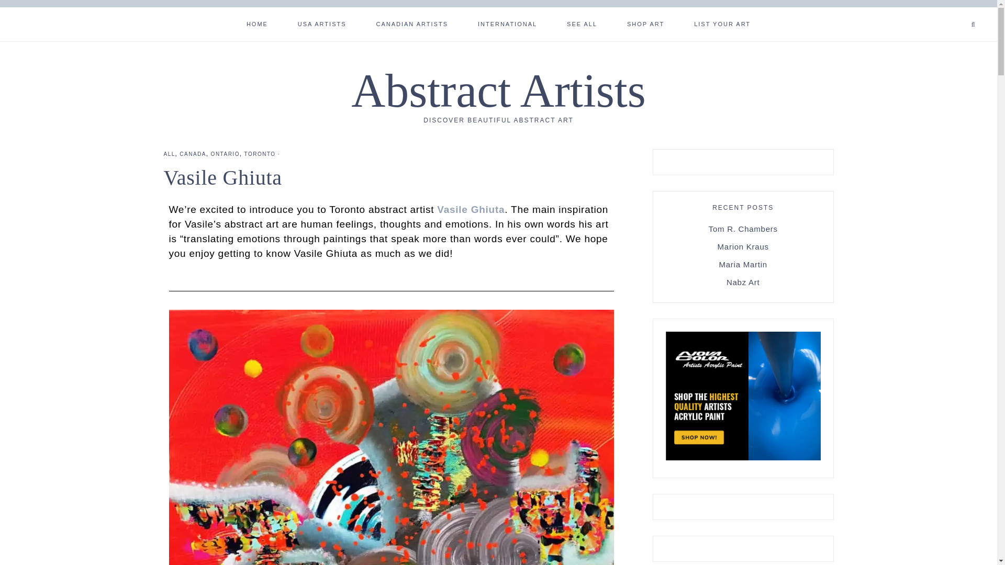 Image resolution: width=1005 pixels, height=565 pixels. I want to click on ALL, so click(169, 154).